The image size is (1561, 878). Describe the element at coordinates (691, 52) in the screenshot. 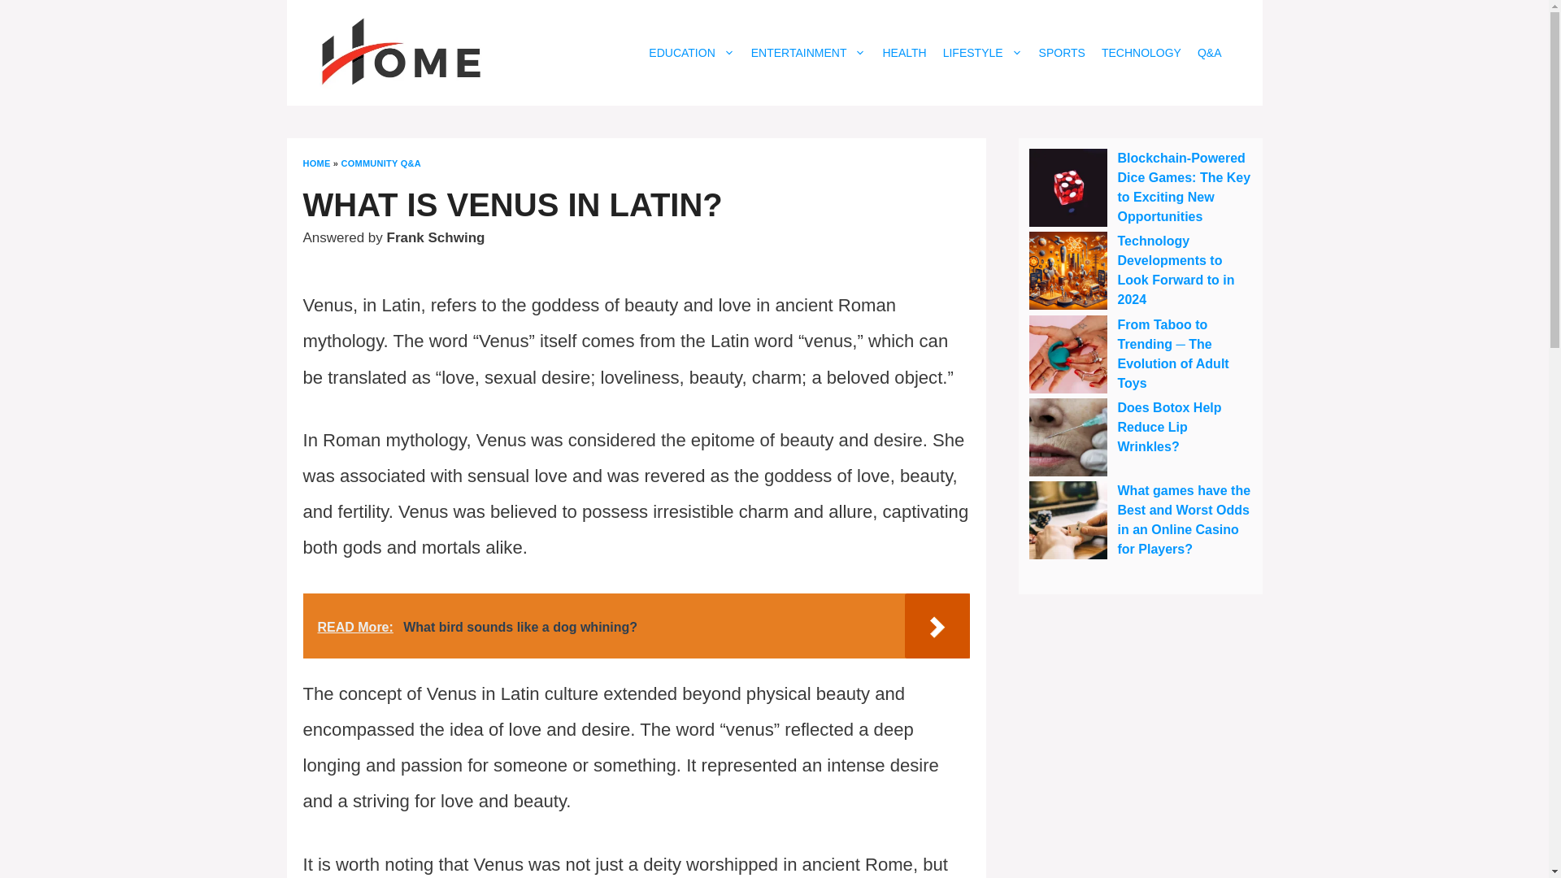

I see `EDUCATION` at that location.